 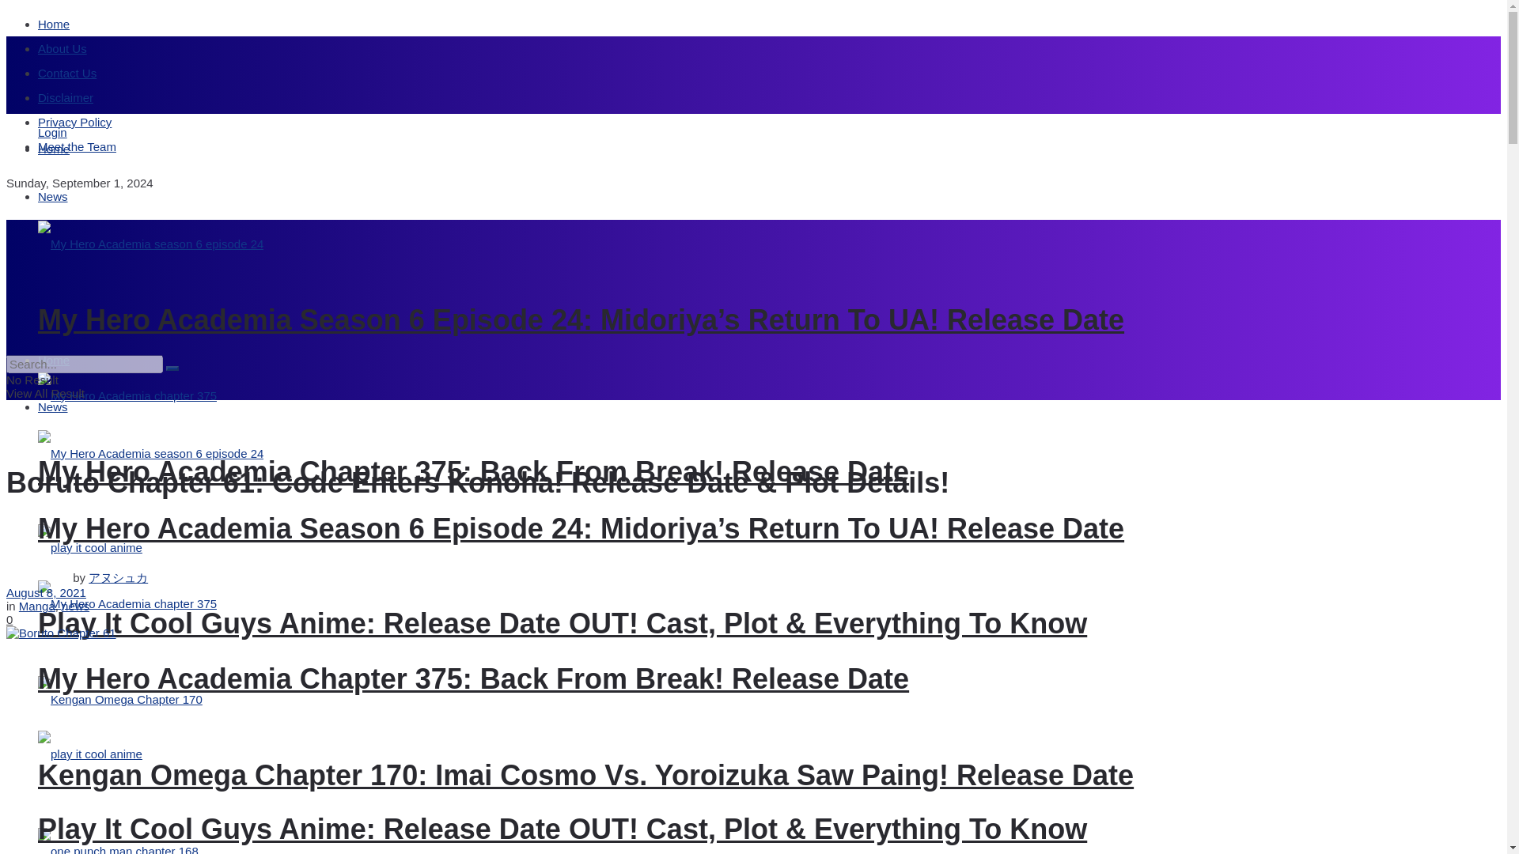 What do you see at coordinates (65, 96) in the screenshot?
I see `Disclaimer` at bounding box center [65, 96].